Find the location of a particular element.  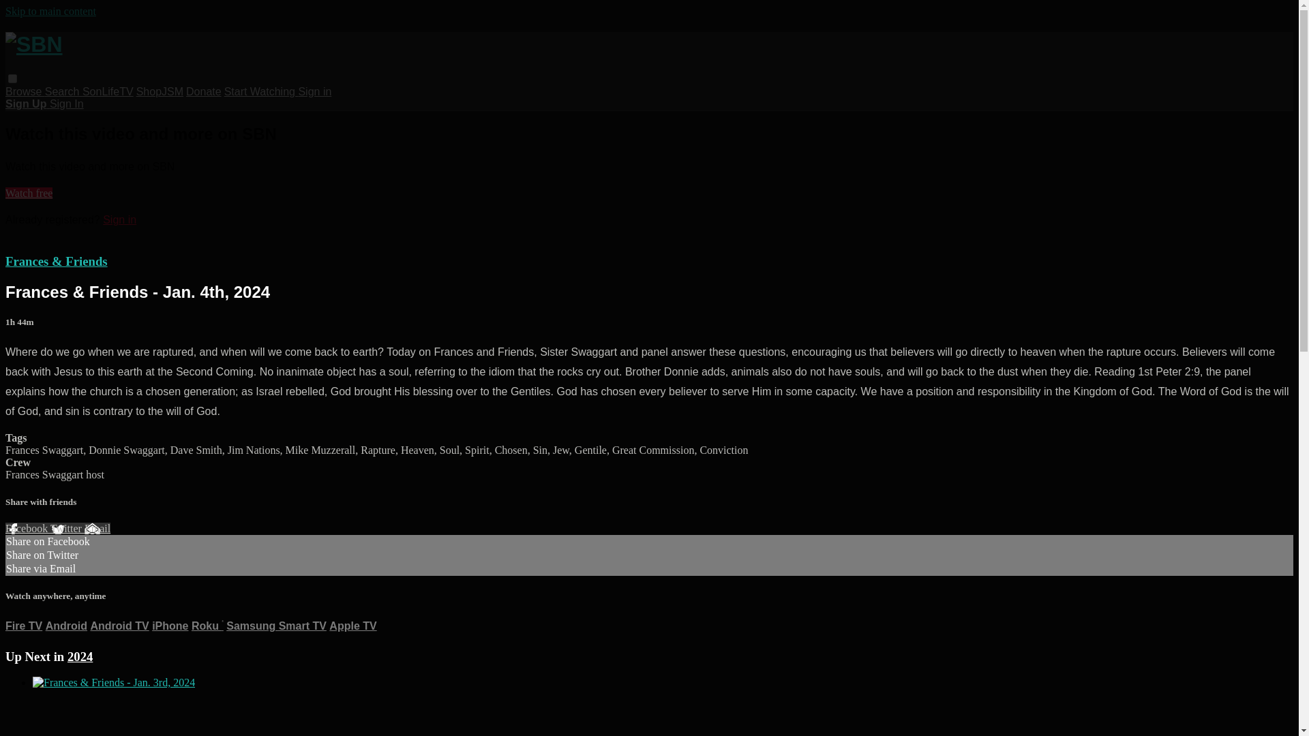

Frances Swaggart is located at coordinates (45, 474).